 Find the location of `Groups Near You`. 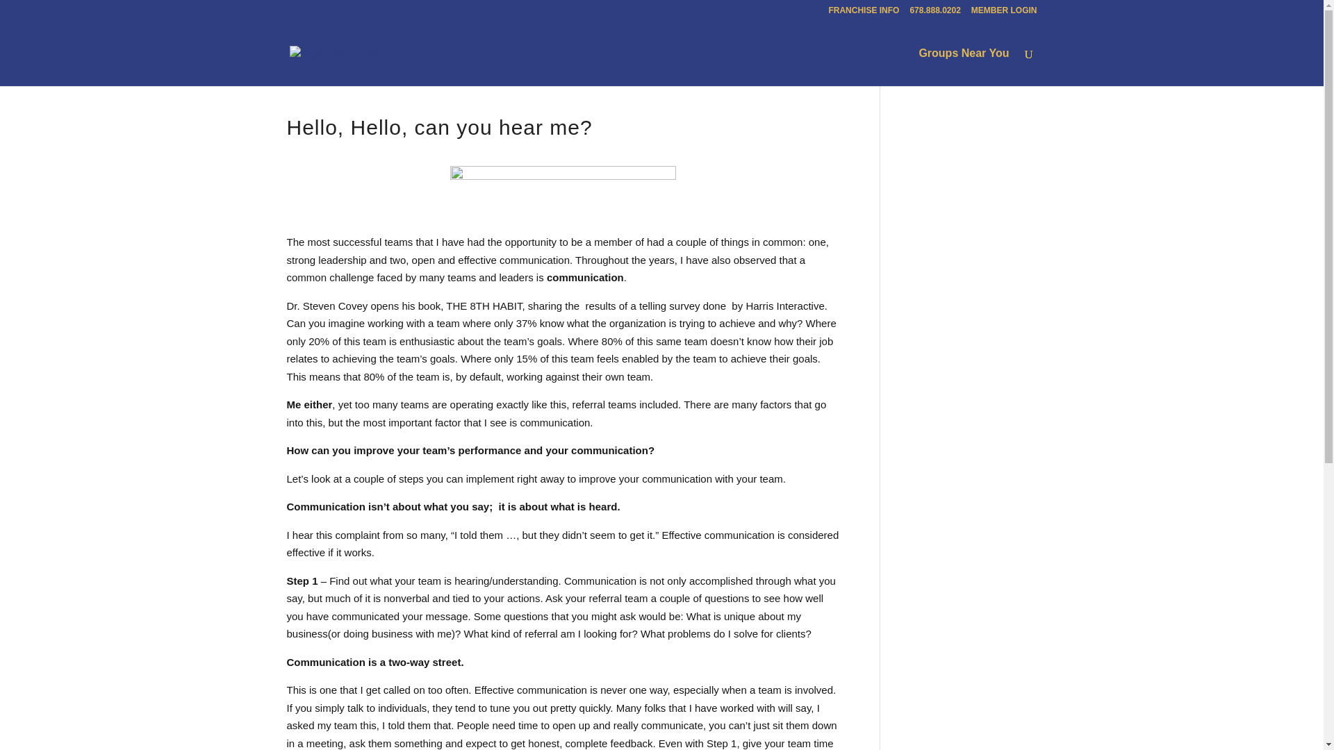

Groups Near You is located at coordinates (963, 67).